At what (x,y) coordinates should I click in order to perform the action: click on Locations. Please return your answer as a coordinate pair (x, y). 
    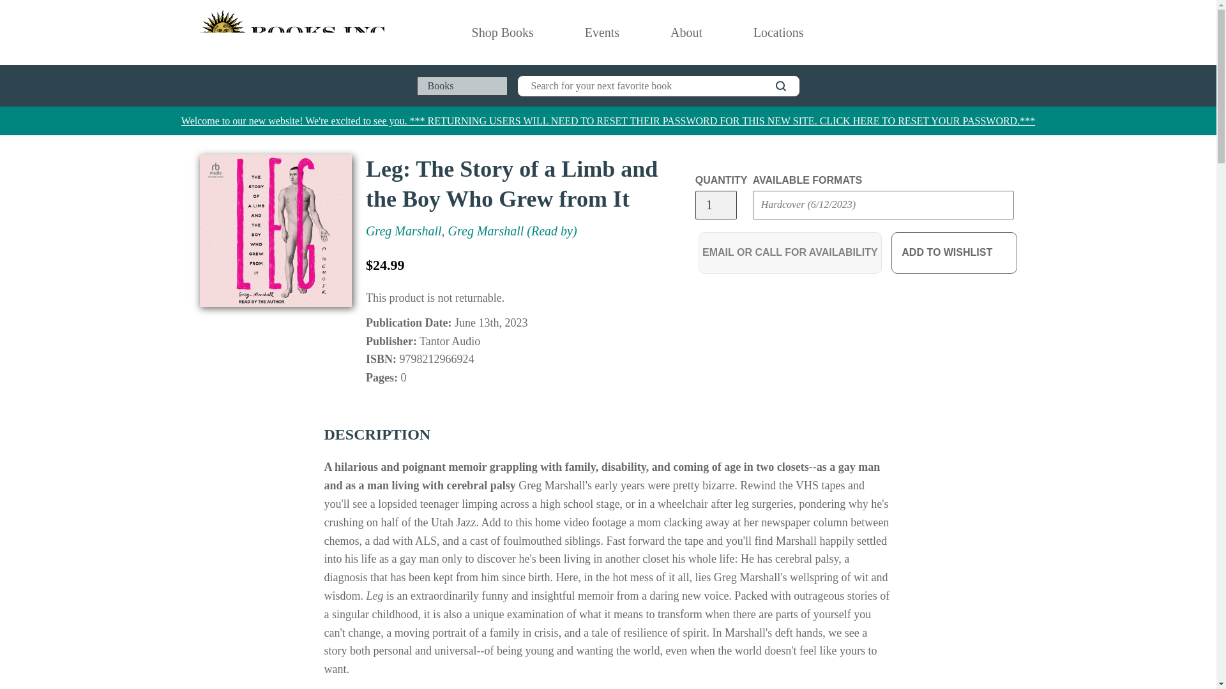
    Looking at the image, I should click on (779, 33).